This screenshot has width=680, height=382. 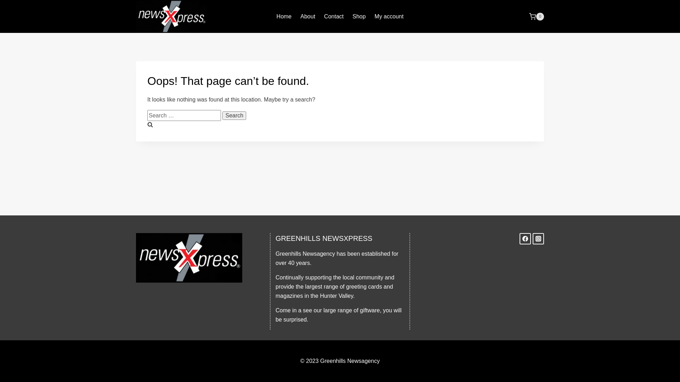 What do you see at coordinates (537, 17) in the screenshot?
I see `0` at bounding box center [537, 17].